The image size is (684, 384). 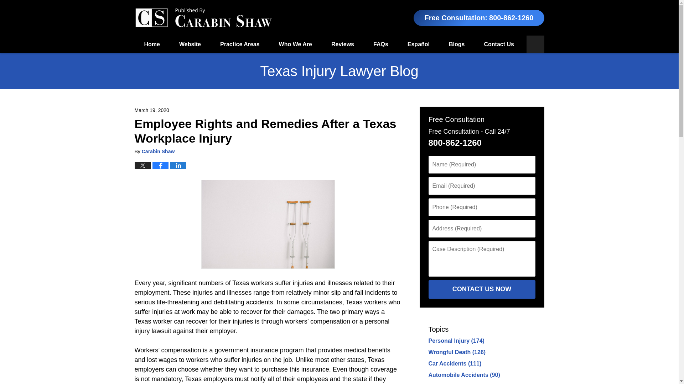 What do you see at coordinates (152, 44) in the screenshot?
I see `Home` at bounding box center [152, 44].